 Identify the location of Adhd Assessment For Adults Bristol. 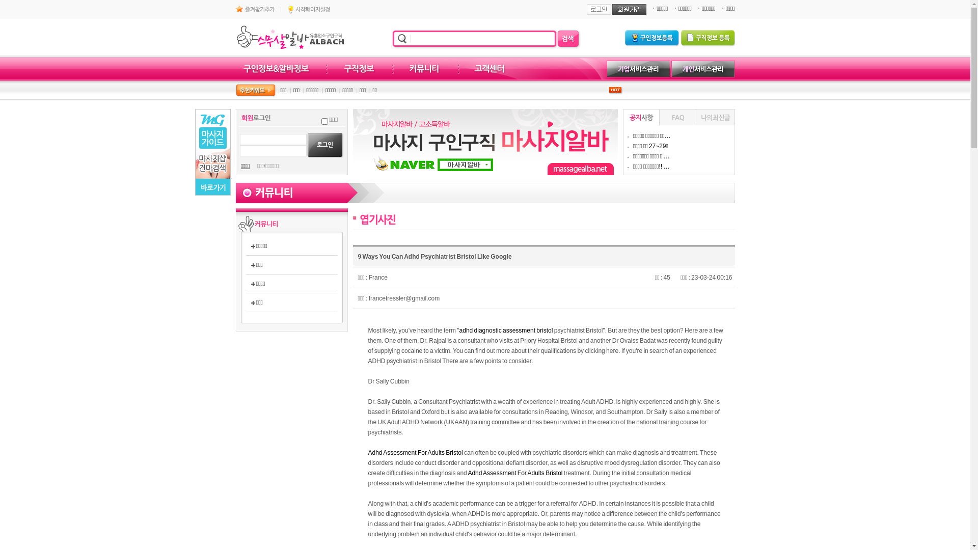
(415, 453).